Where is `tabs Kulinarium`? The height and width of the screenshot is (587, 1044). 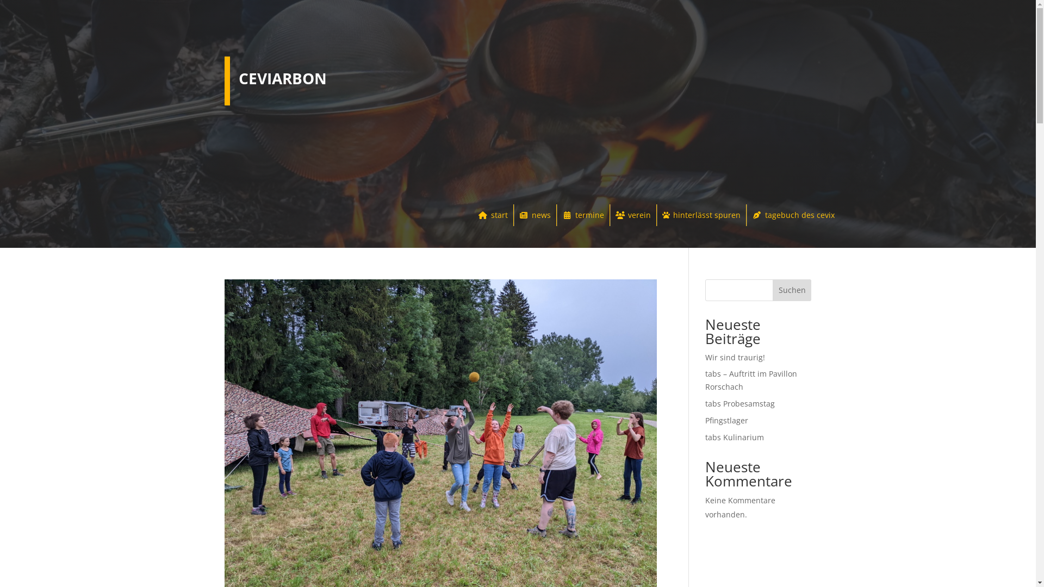 tabs Kulinarium is located at coordinates (735, 437).